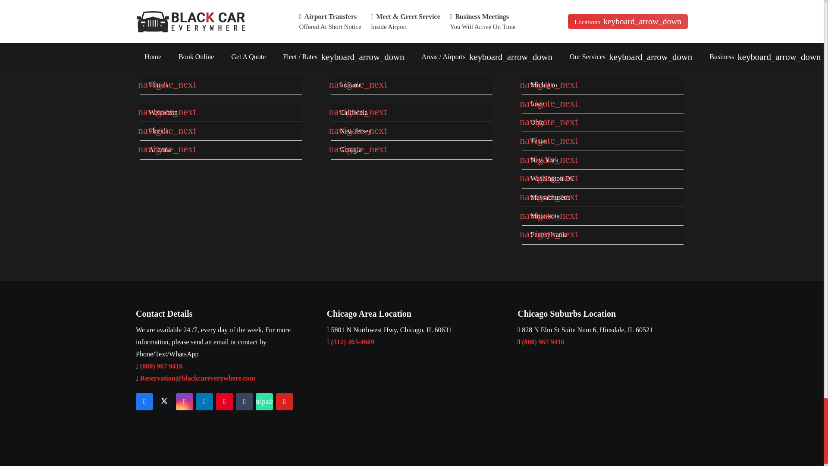  I want to click on Pinterest, so click(224, 402).